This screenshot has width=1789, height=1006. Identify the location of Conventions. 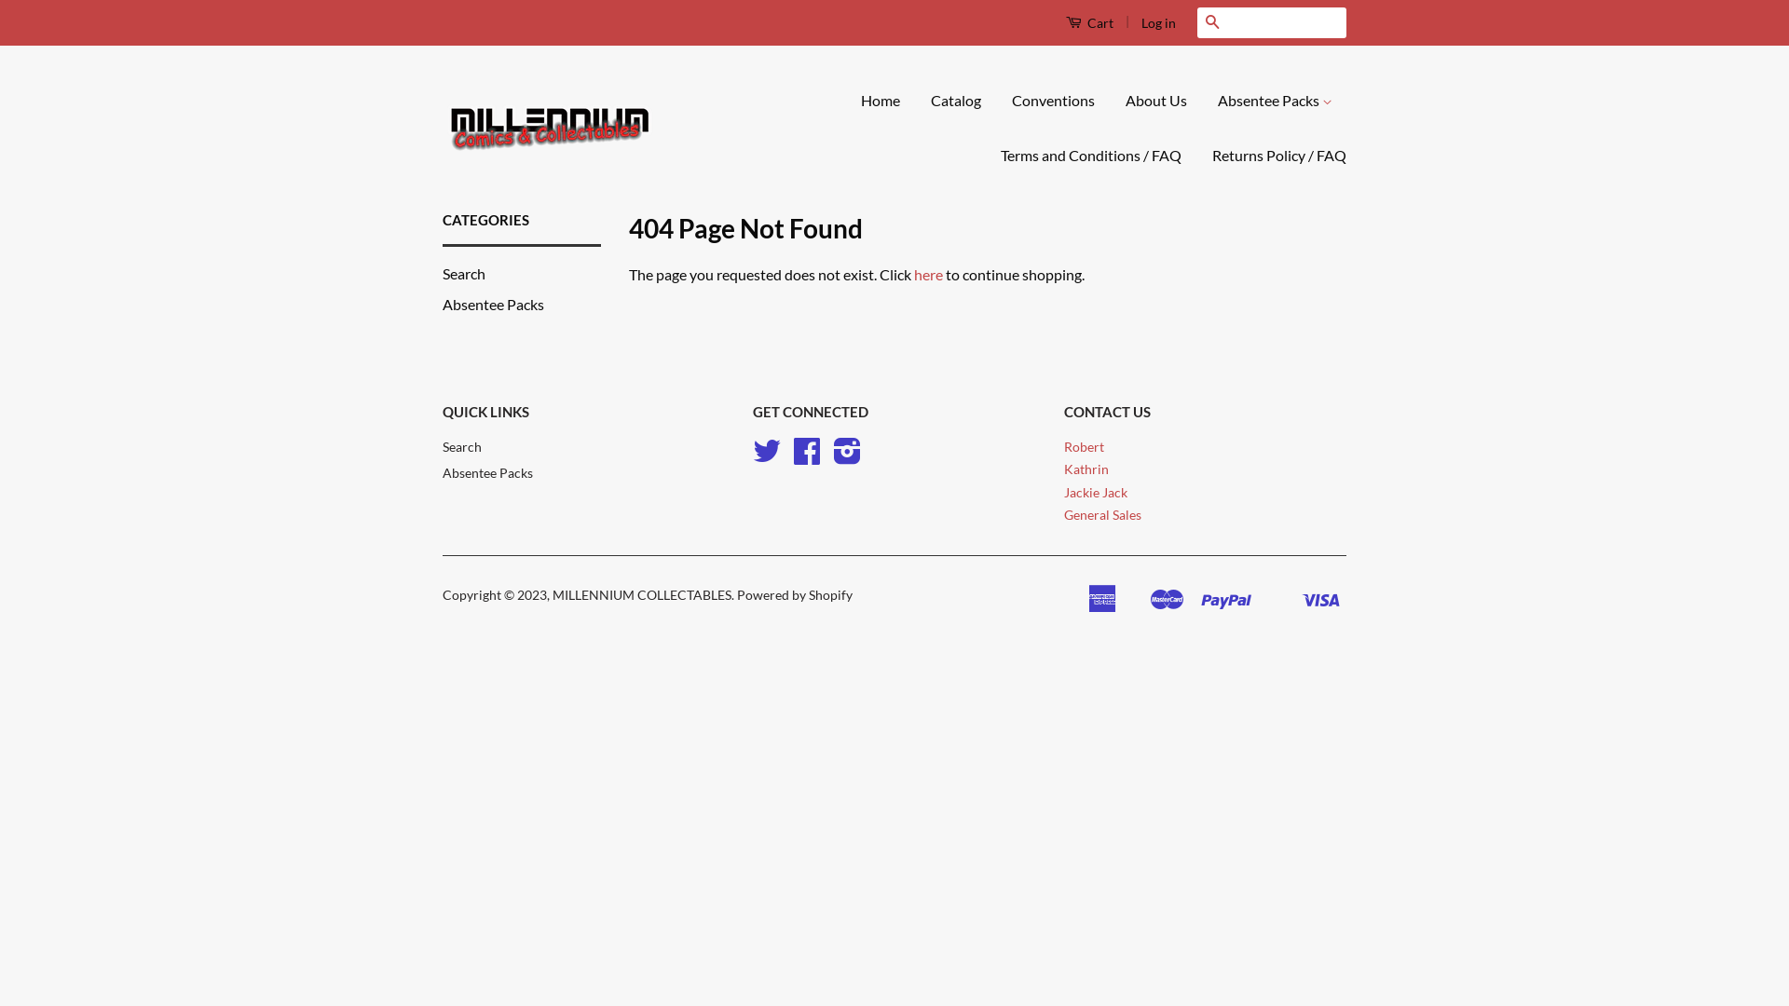
(1053, 101).